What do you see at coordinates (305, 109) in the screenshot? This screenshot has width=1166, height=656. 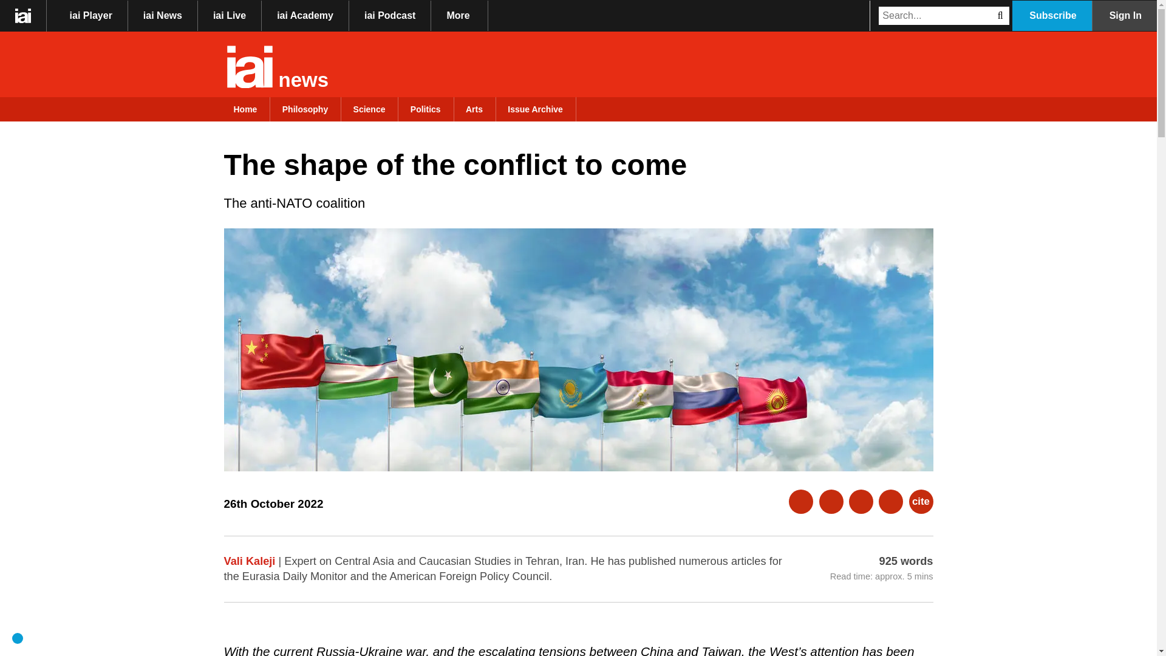 I see `Philosophy` at bounding box center [305, 109].